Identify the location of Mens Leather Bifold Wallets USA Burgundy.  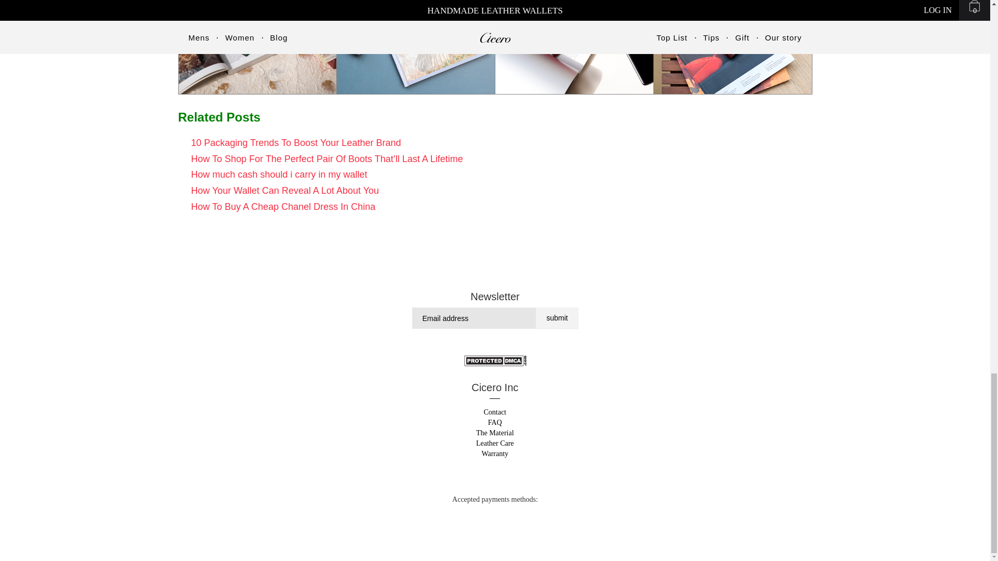
(733, 47).